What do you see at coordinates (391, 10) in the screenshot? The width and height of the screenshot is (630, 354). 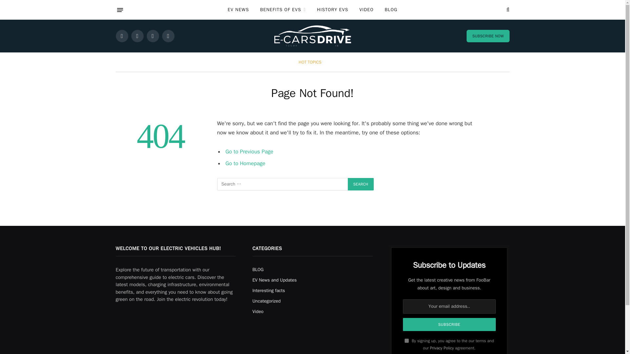 I see `BLOG` at bounding box center [391, 10].